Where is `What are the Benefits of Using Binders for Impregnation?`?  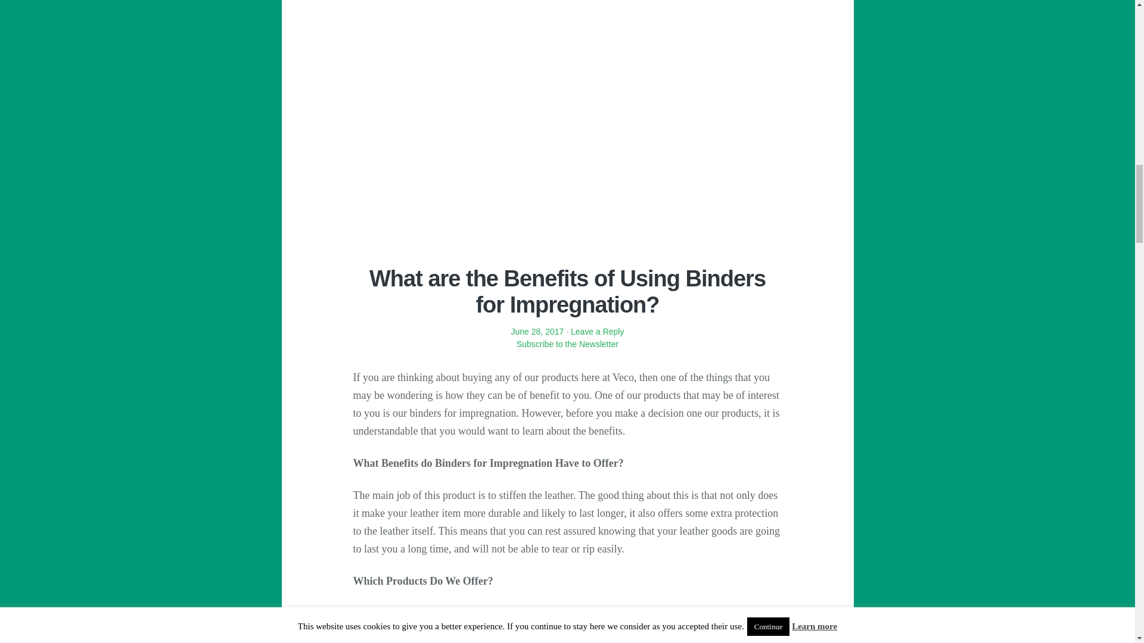
What are the Benefits of Using Binders for Impregnation? is located at coordinates (567, 292).